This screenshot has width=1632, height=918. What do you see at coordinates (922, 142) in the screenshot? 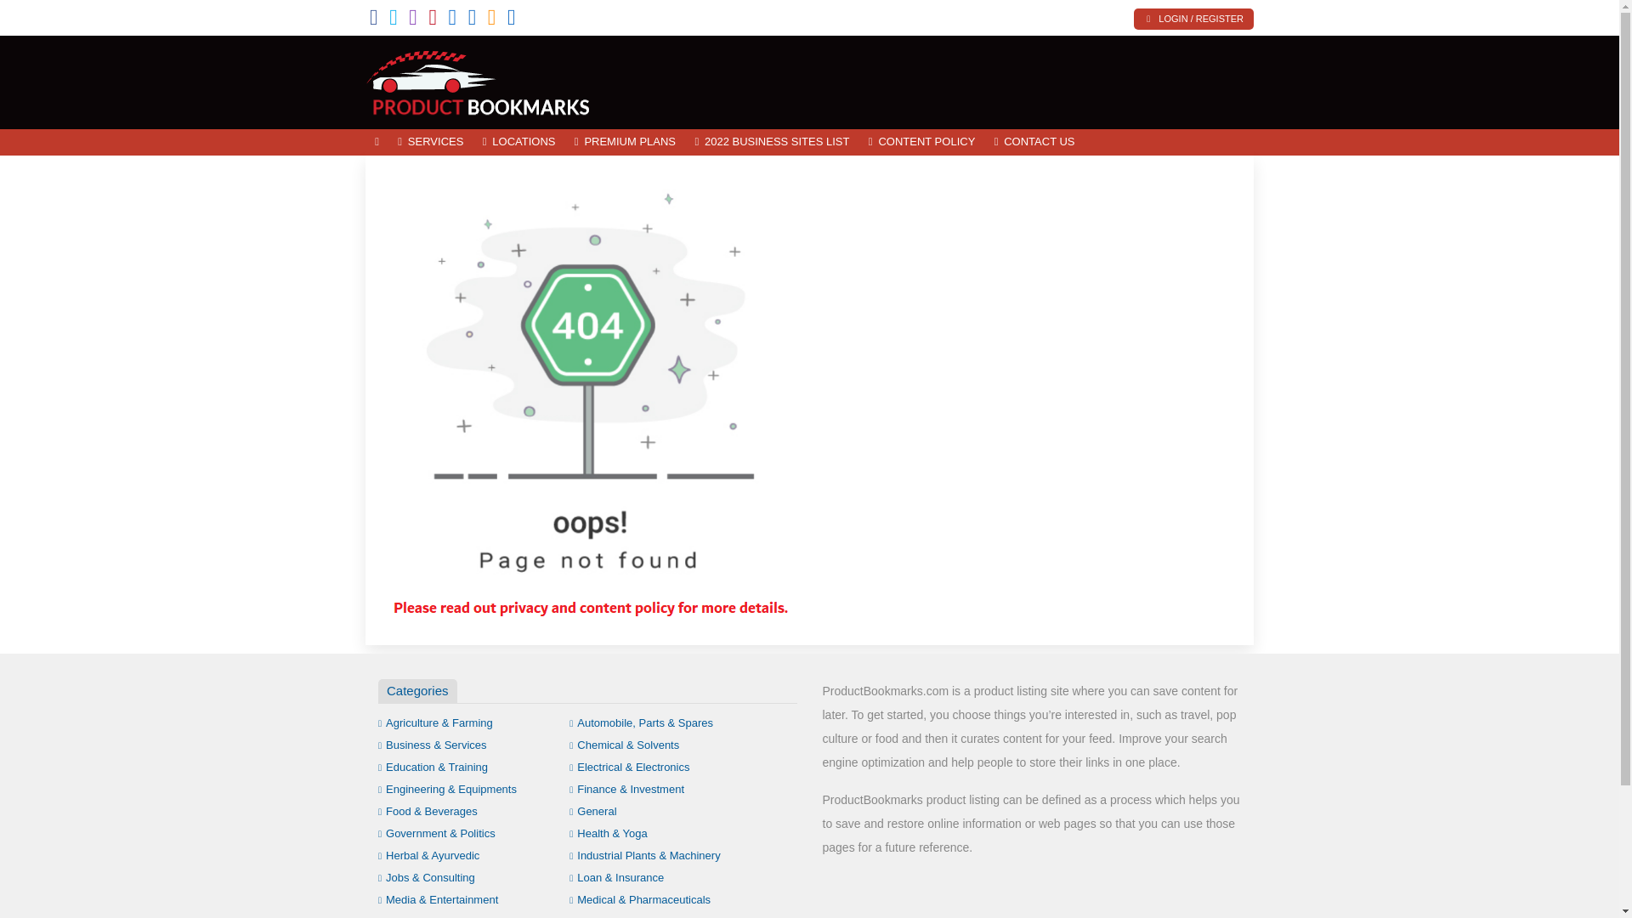
I see `CONTENT POLICY` at bounding box center [922, 142].